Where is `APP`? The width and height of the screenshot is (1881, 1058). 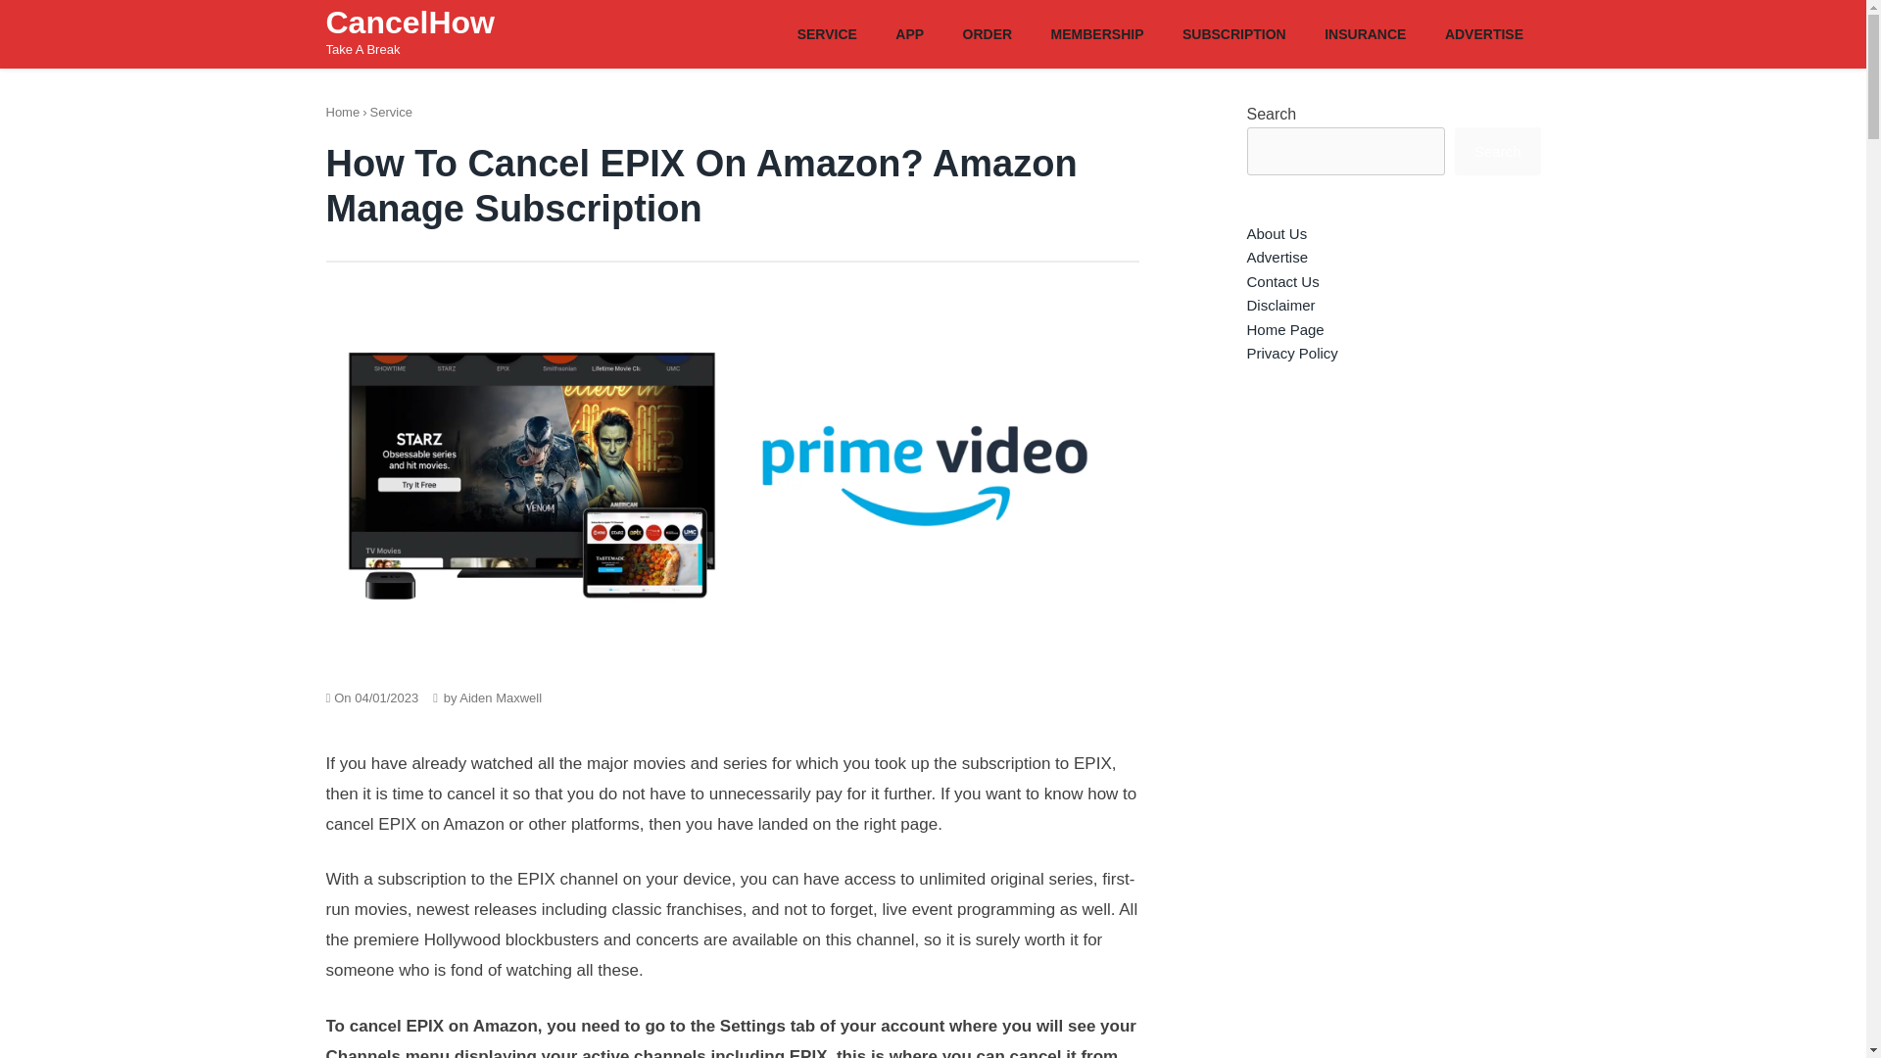 APP is located at coordinates (909, 32).